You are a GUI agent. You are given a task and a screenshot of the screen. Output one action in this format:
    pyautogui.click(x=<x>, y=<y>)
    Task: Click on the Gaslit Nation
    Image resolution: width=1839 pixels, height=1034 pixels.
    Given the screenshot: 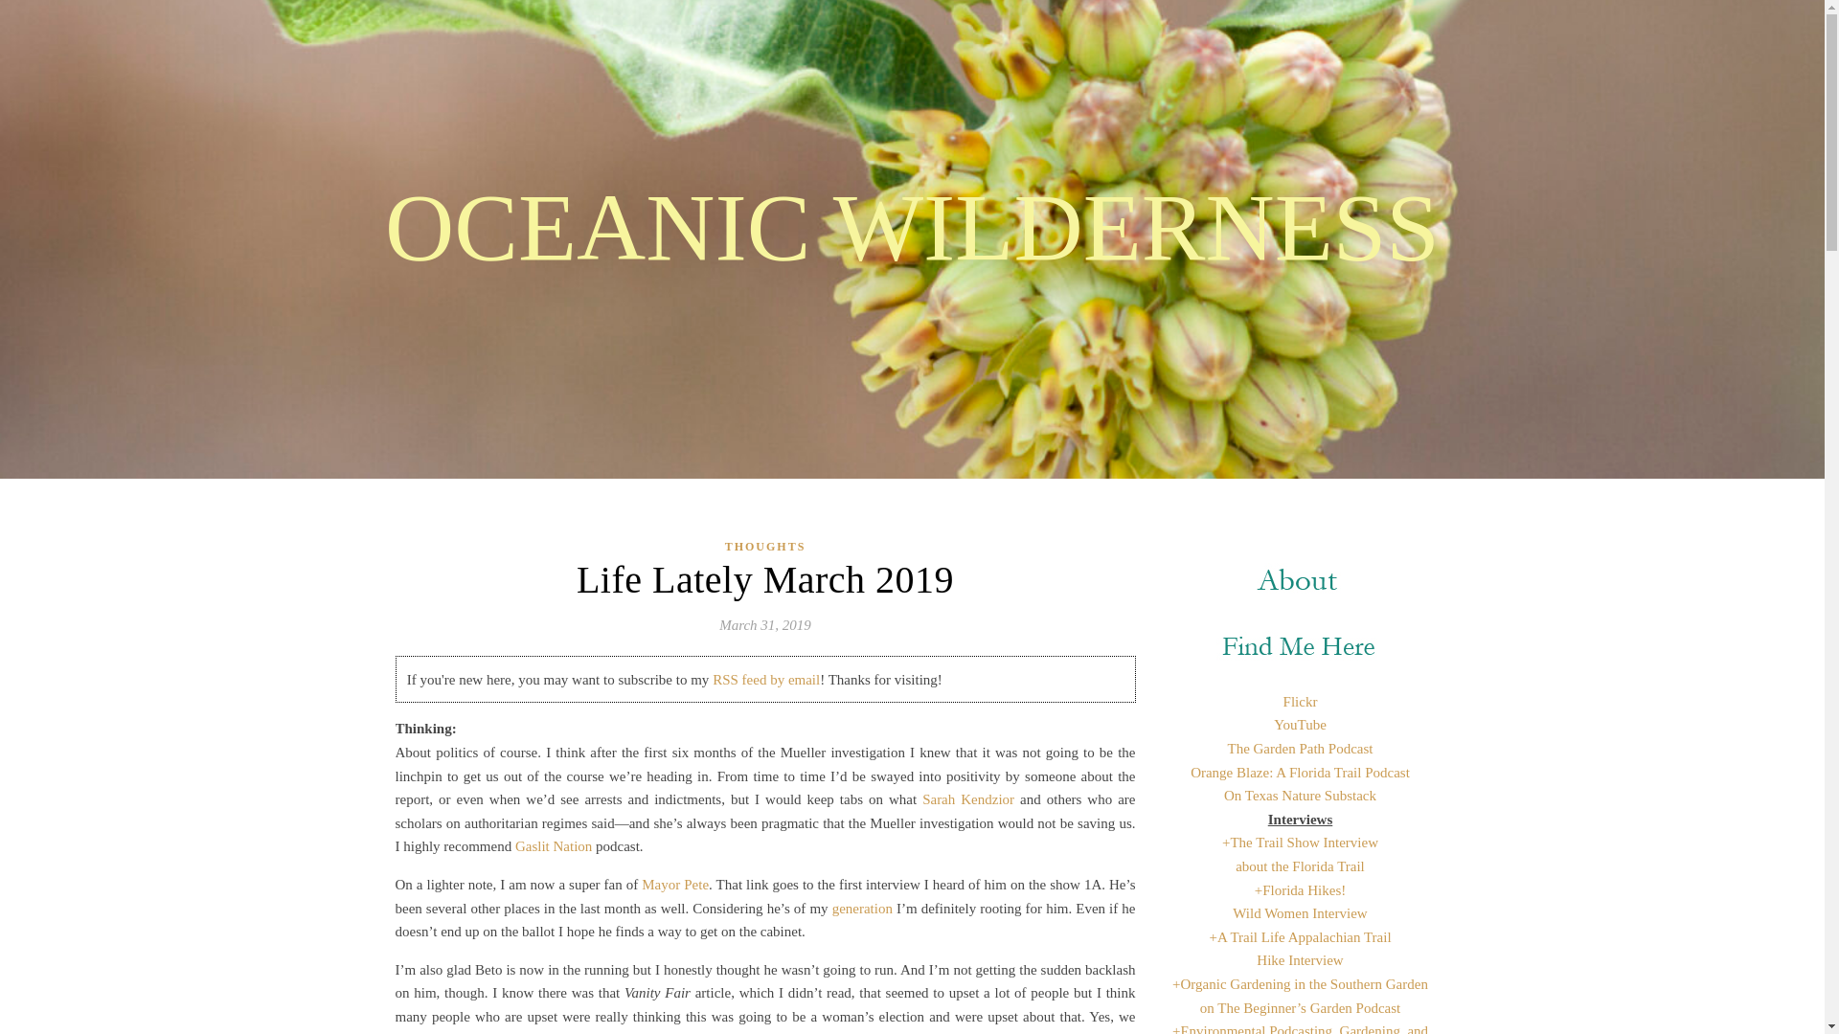 What is the action you would take?
    pyautogui.click(x=554, y=846)
    